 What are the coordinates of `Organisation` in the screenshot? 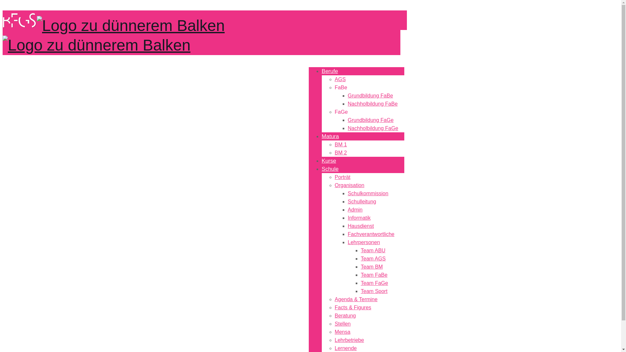 It's located at (350, 185).